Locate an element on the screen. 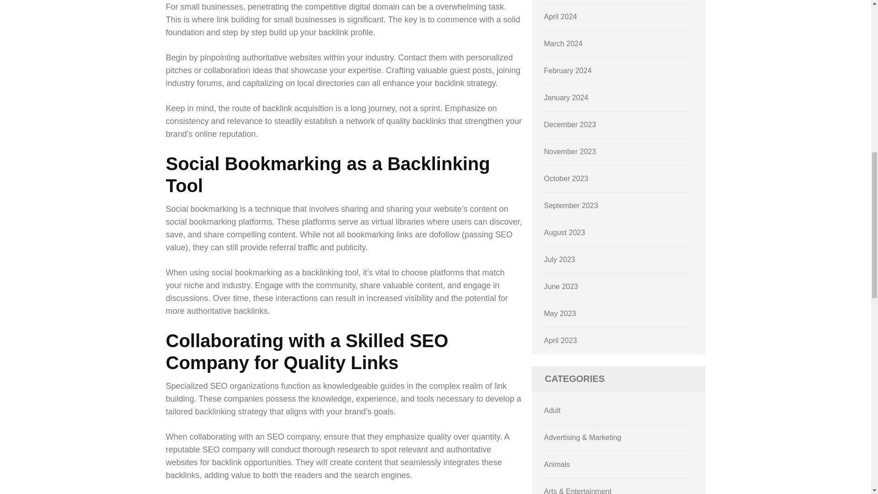 The image size is (878, 494). Adult is located at coordinates (552, 410).